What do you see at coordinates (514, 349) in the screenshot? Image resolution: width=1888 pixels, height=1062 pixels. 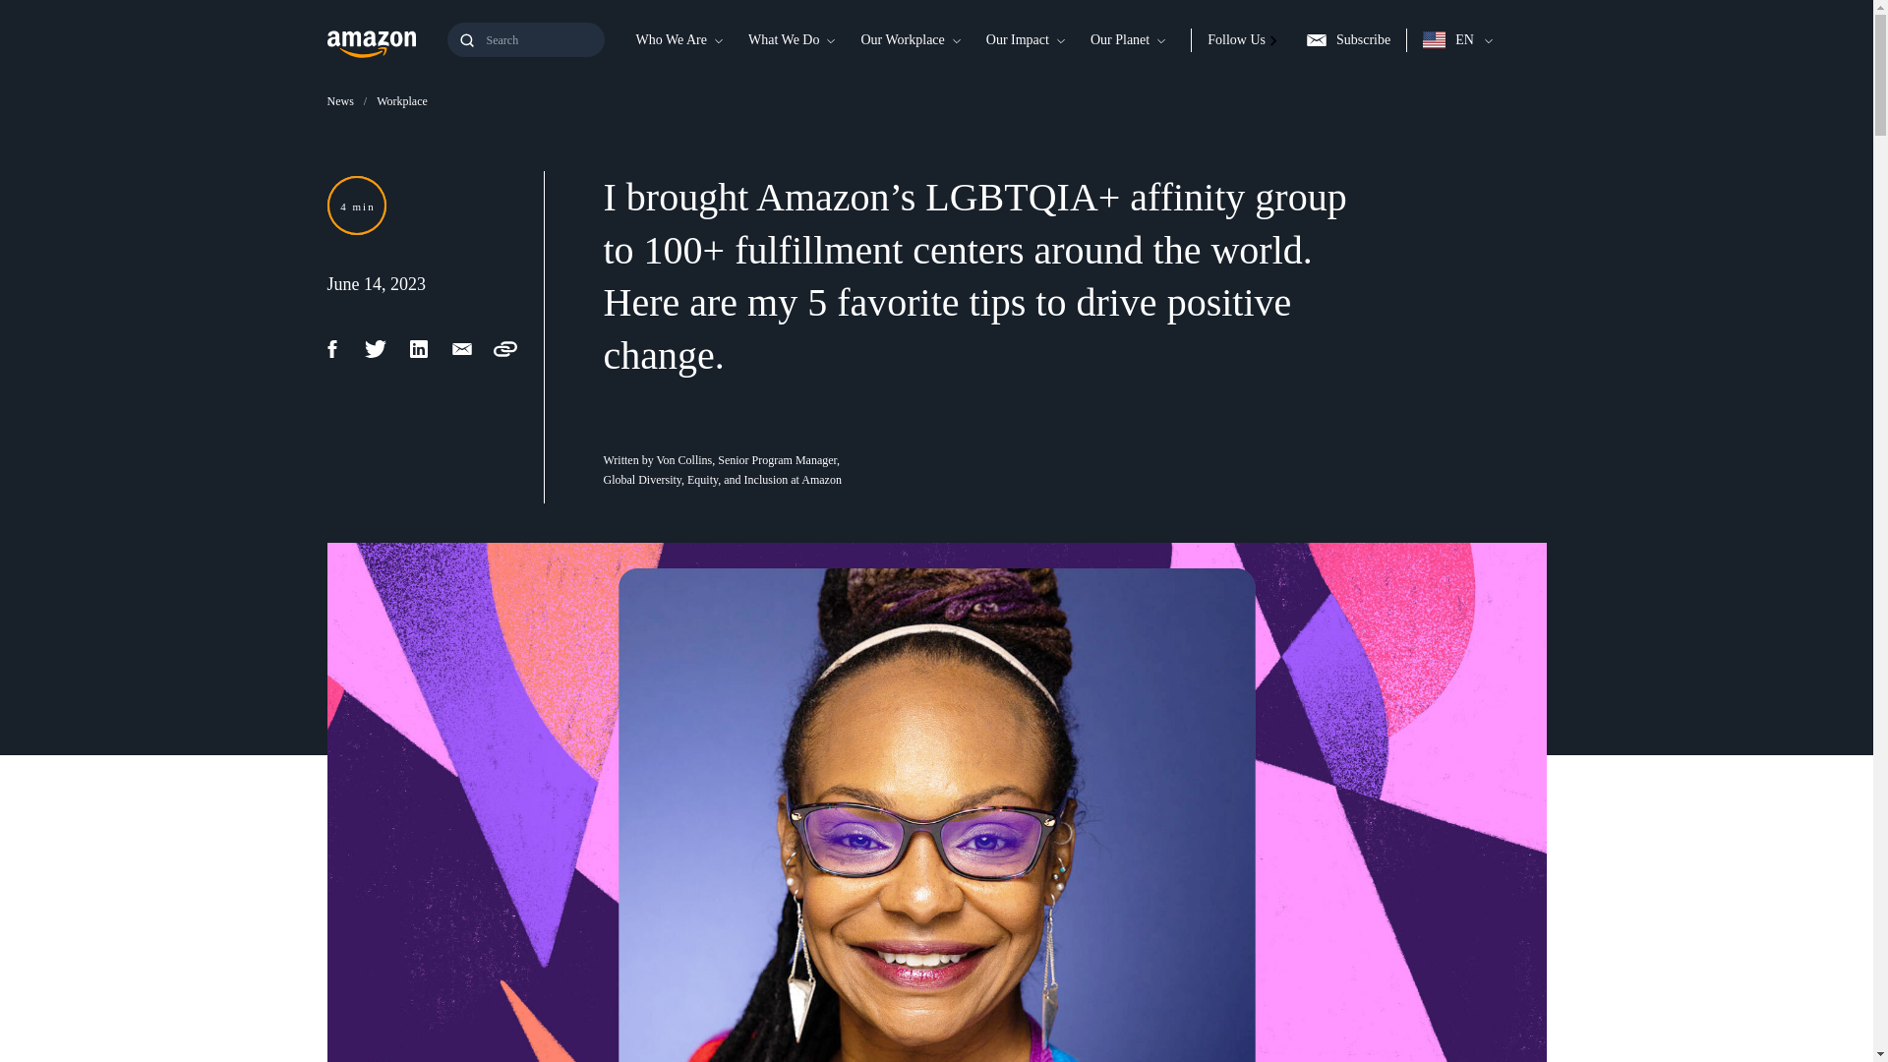 I see `copy link` at bounding box center [514, 349].